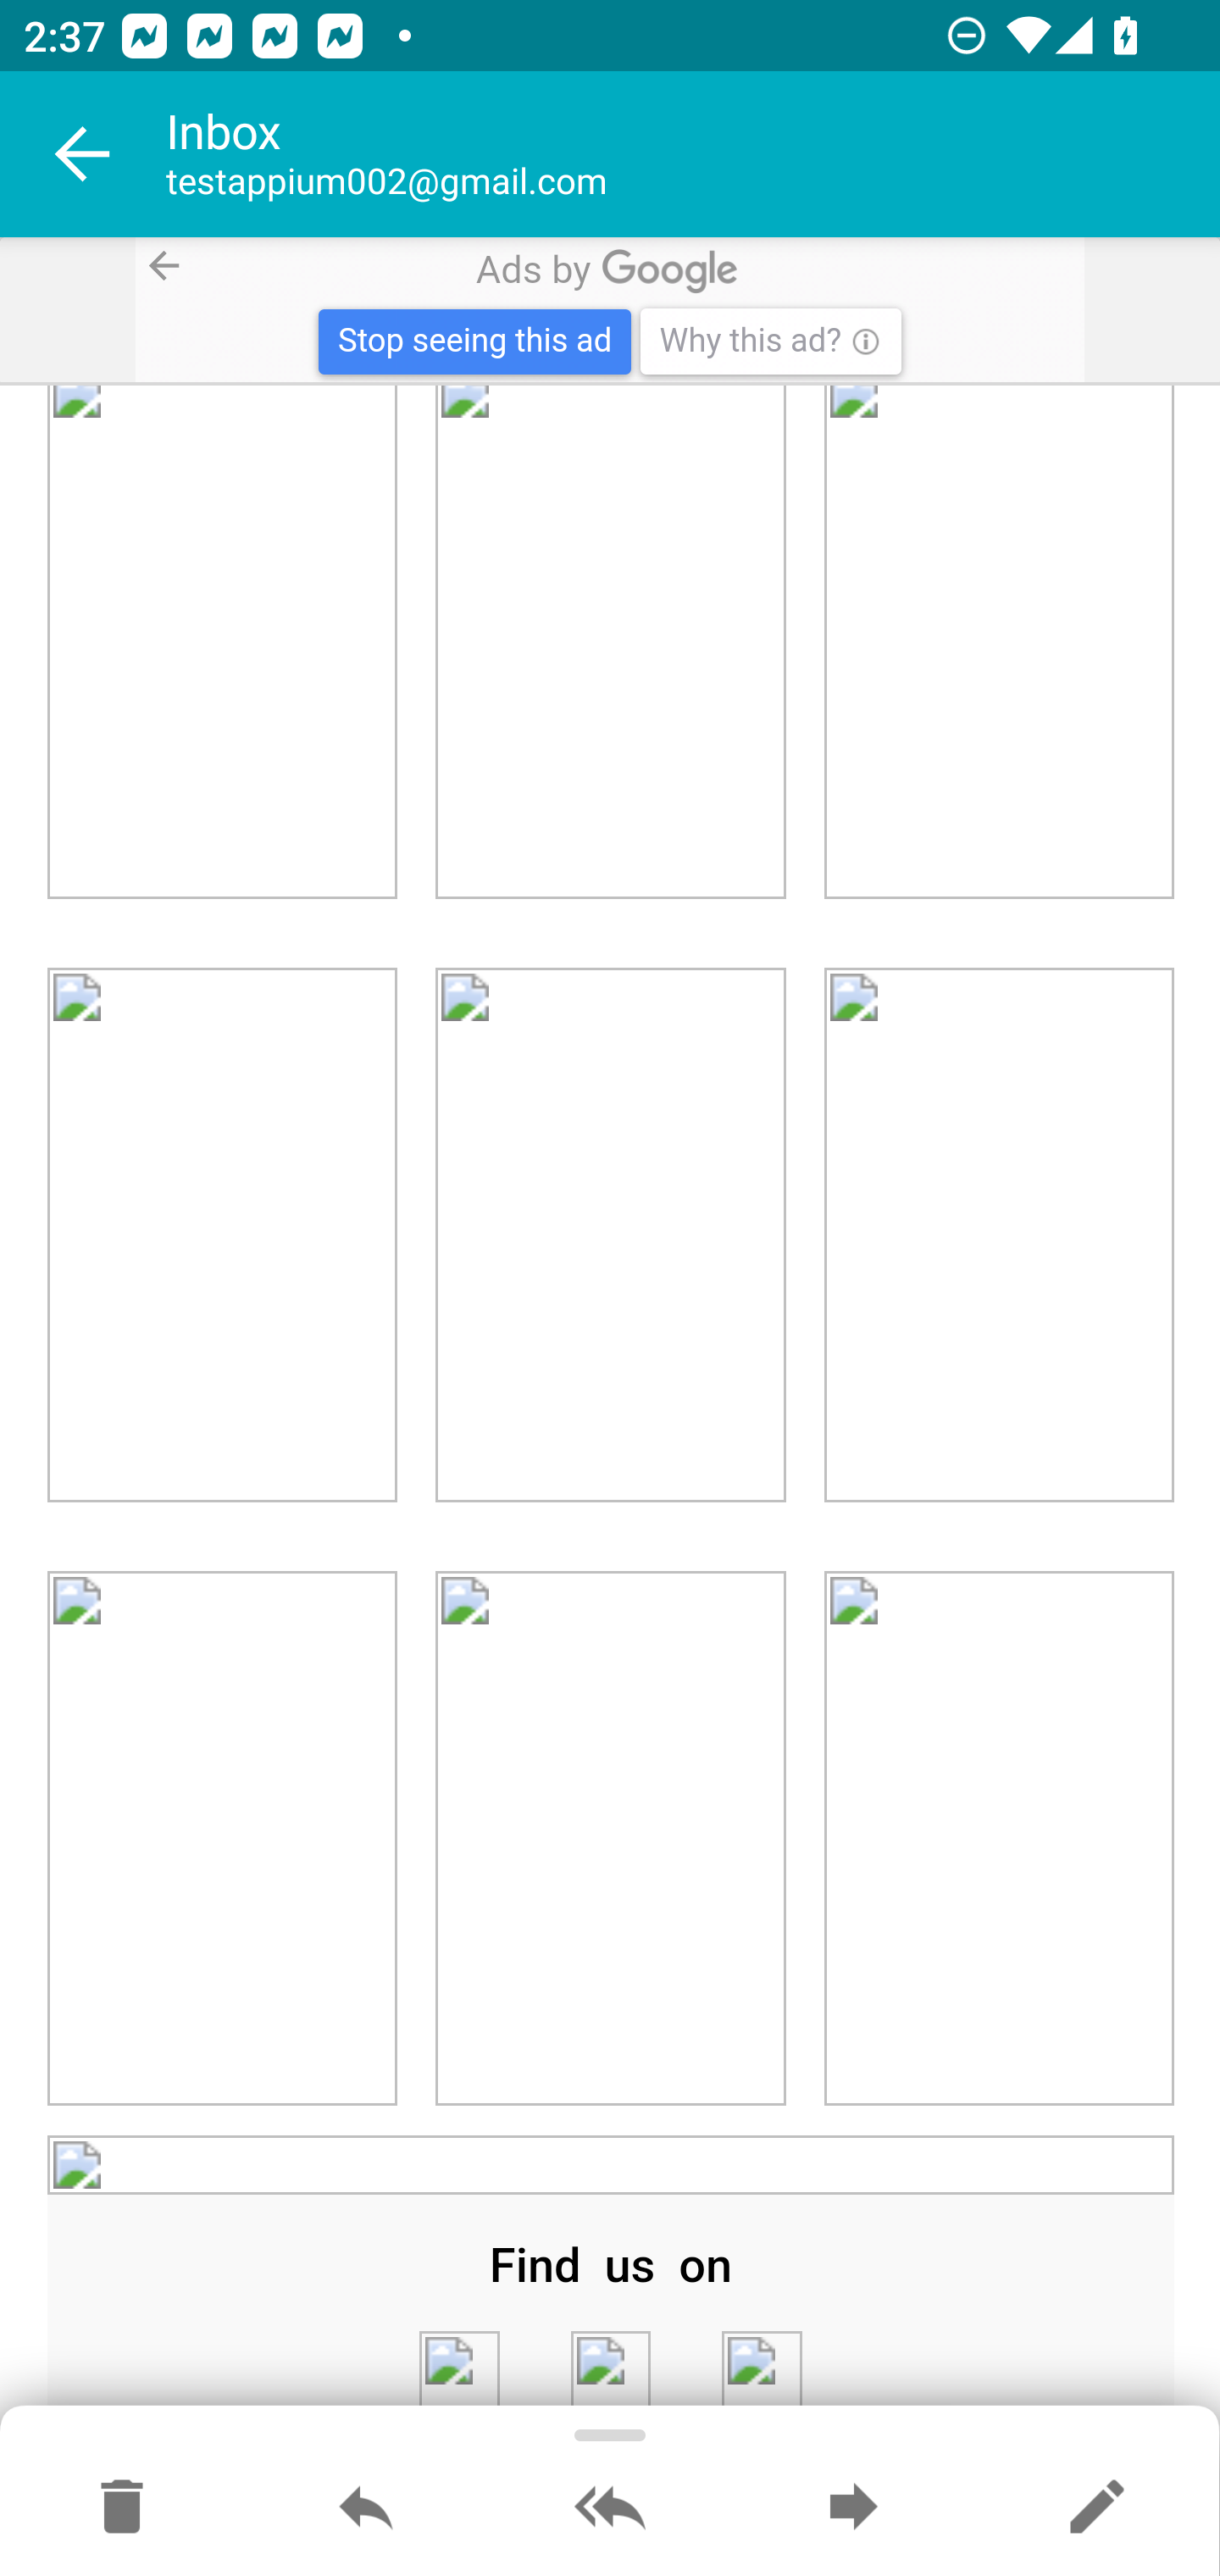  Describe the element at coordinates (612, 2166) in the screenshot. I see `data:` at that location.